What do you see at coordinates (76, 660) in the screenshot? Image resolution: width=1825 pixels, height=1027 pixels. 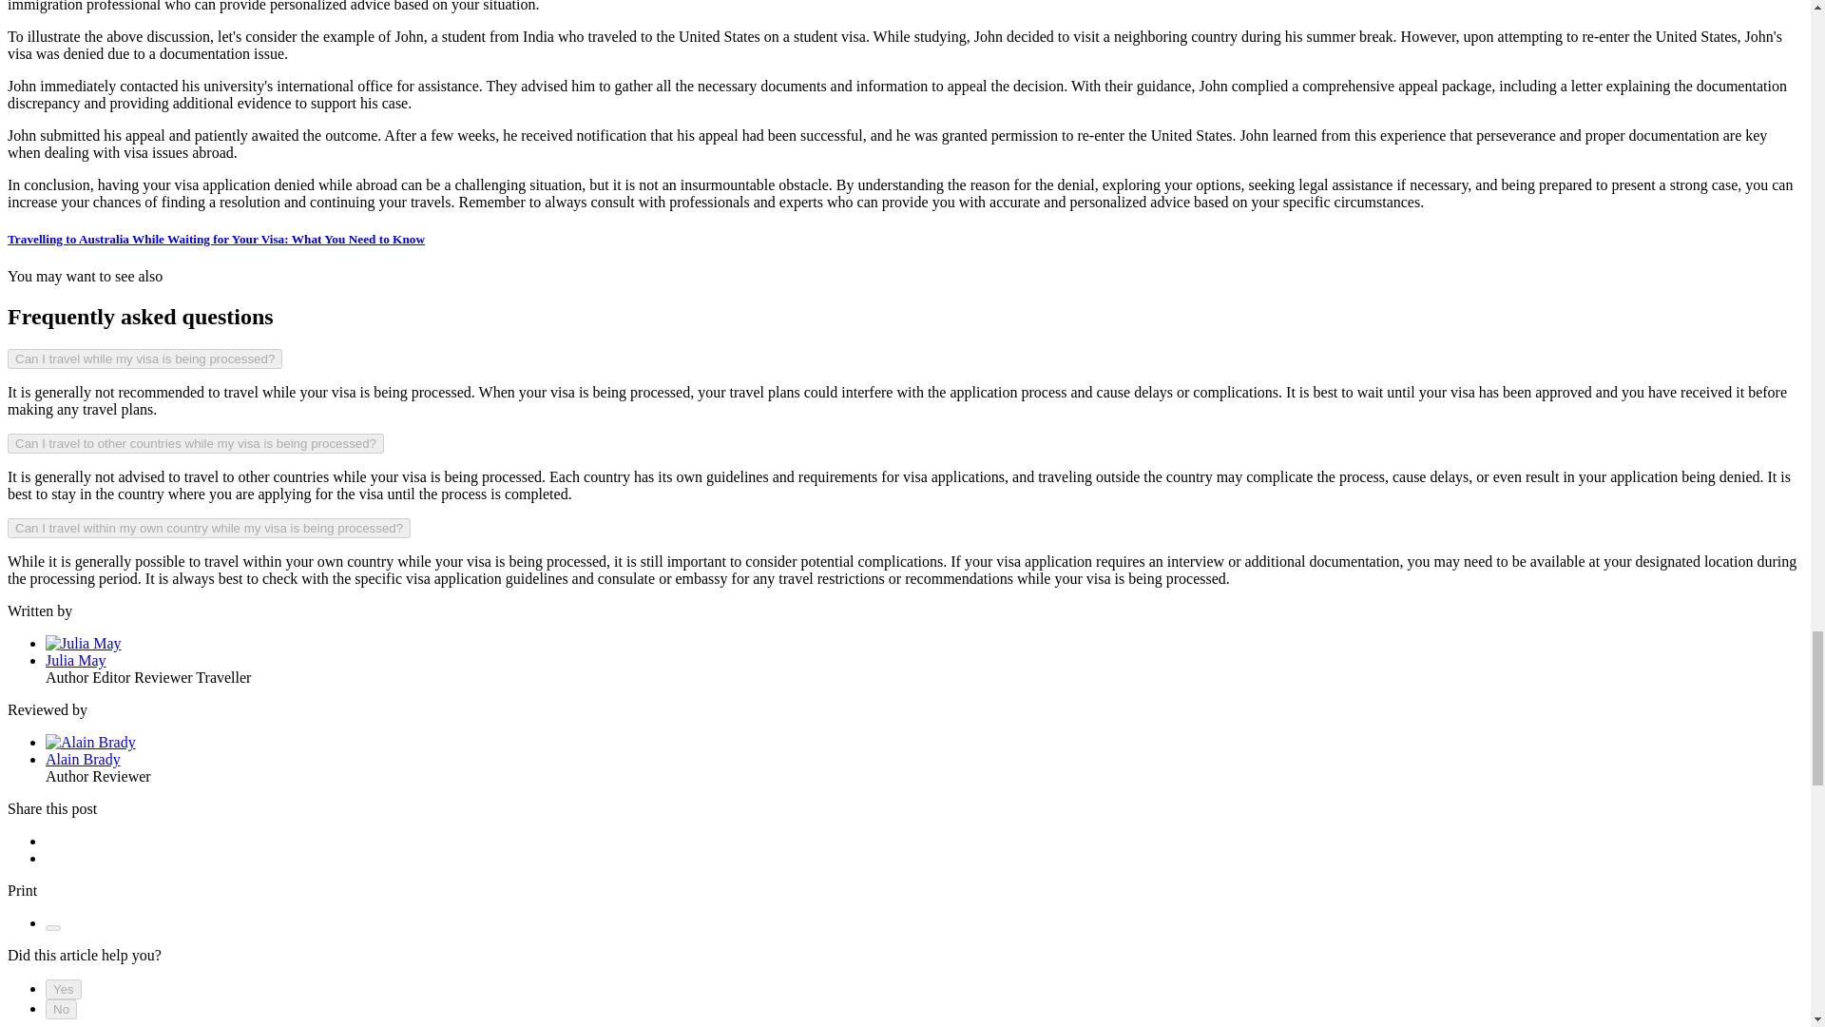 I see `Julia May` at bounding box center [76, 660].